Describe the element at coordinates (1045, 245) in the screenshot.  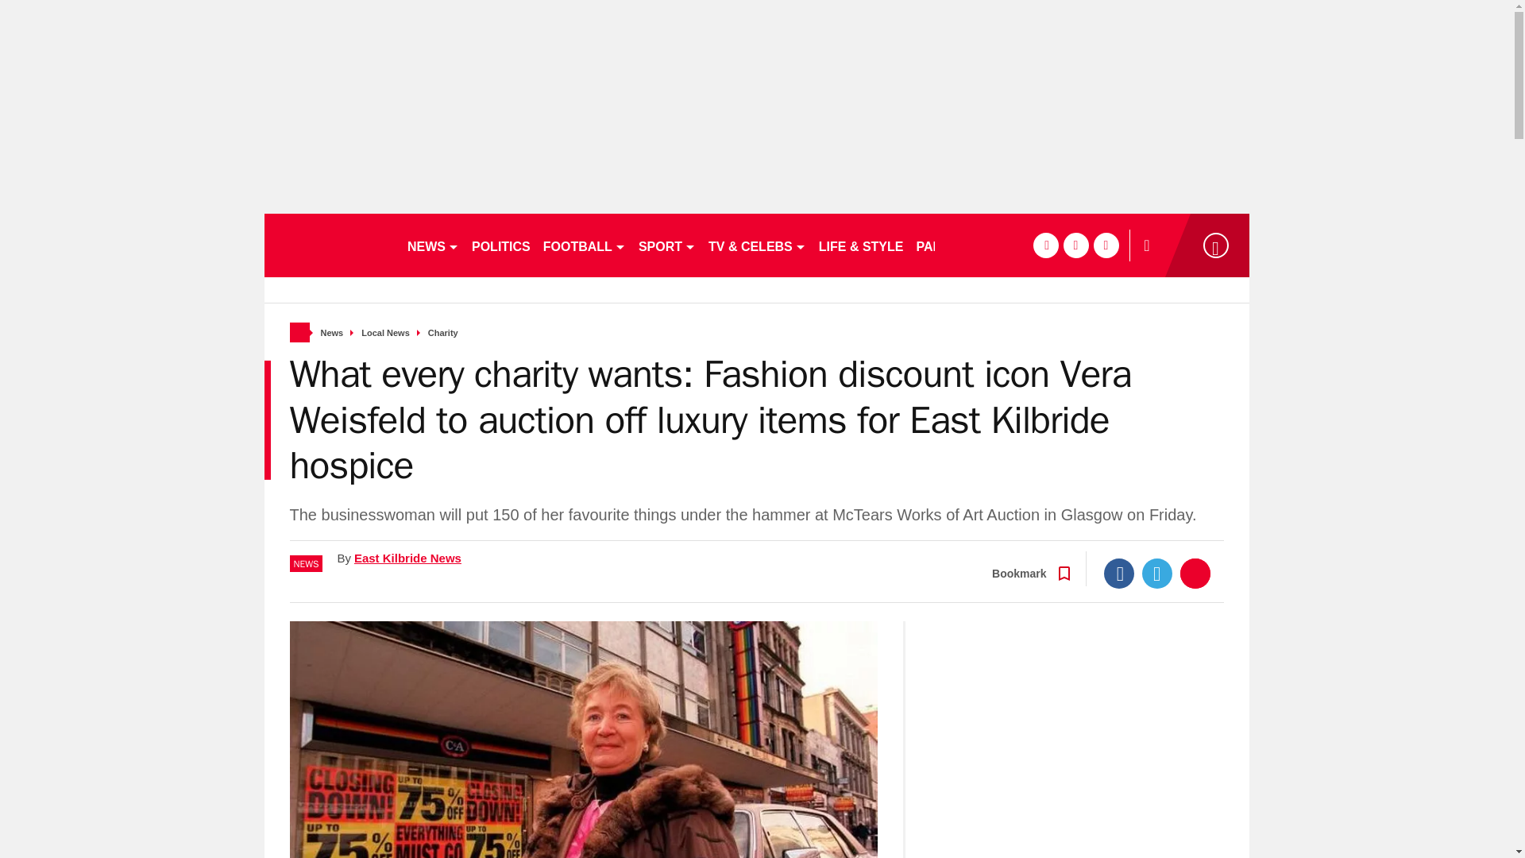
I see `facebook` at that location.